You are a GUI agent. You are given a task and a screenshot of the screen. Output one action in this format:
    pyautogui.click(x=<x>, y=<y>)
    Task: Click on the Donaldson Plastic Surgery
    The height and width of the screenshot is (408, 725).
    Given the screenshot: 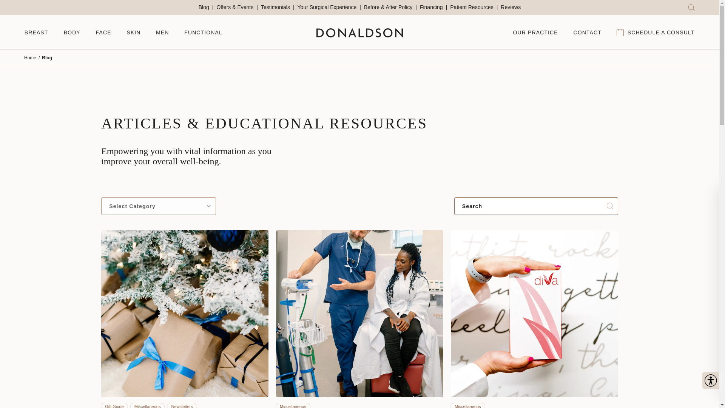 What is the action you would take?
    pyautogui.click(x=359, y=32)
    